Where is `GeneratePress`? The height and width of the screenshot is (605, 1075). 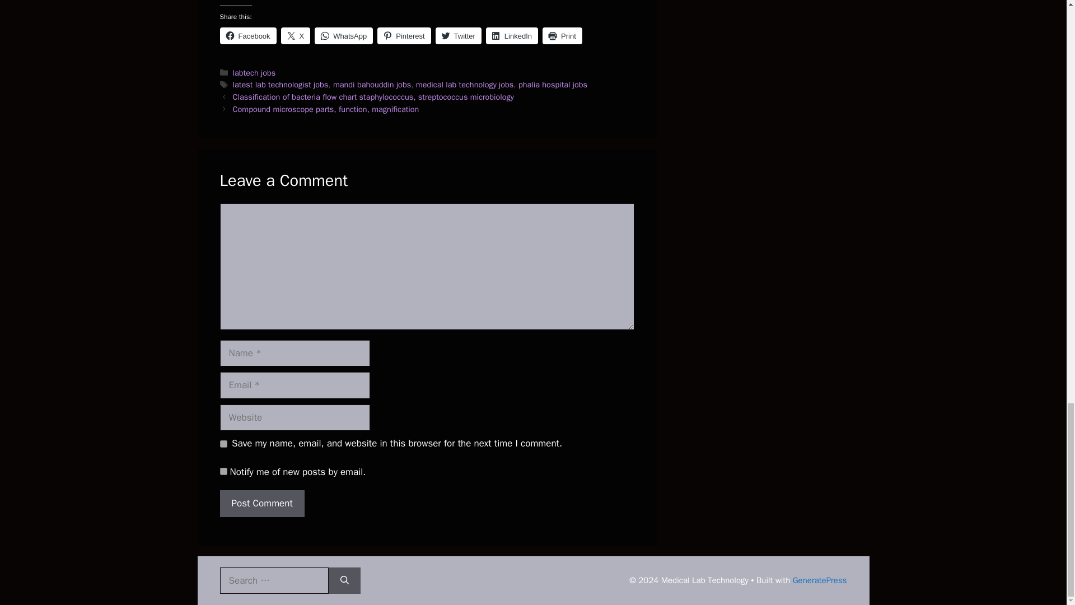
GeneratePress is located at coordinates (820, 580).